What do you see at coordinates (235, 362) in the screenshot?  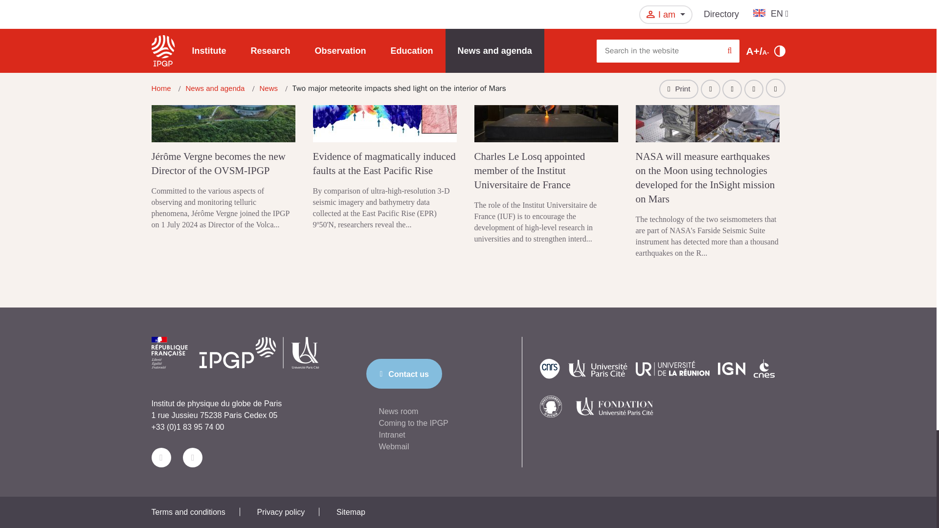 I see `Institut de Physique du Globe de Paris` at bounding box center [235, 362].